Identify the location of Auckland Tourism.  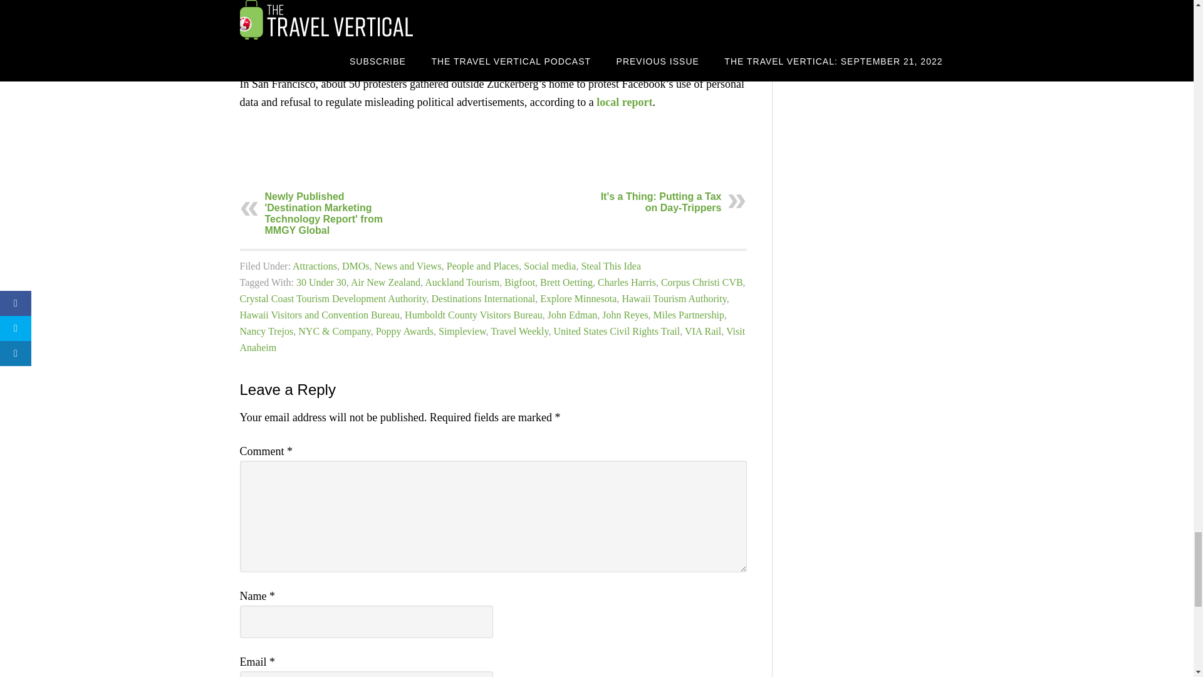
(461, 282).